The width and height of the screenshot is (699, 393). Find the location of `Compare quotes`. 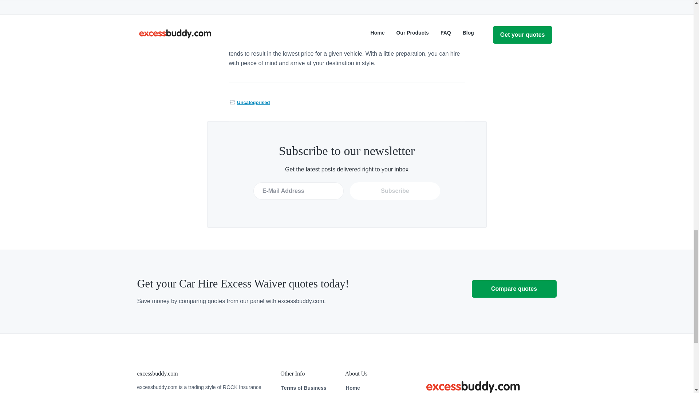

Compare quotes is located at coordinates (514, 289).